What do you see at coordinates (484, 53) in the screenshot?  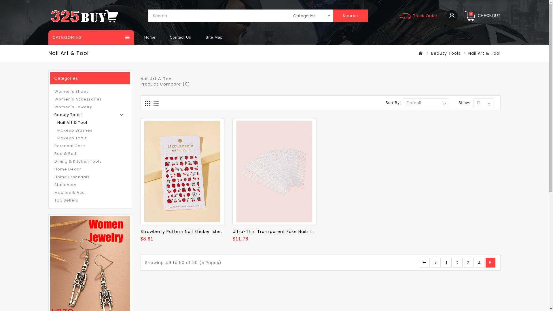 I see `Nail Art & Tool` at bounding box center [484, 53].